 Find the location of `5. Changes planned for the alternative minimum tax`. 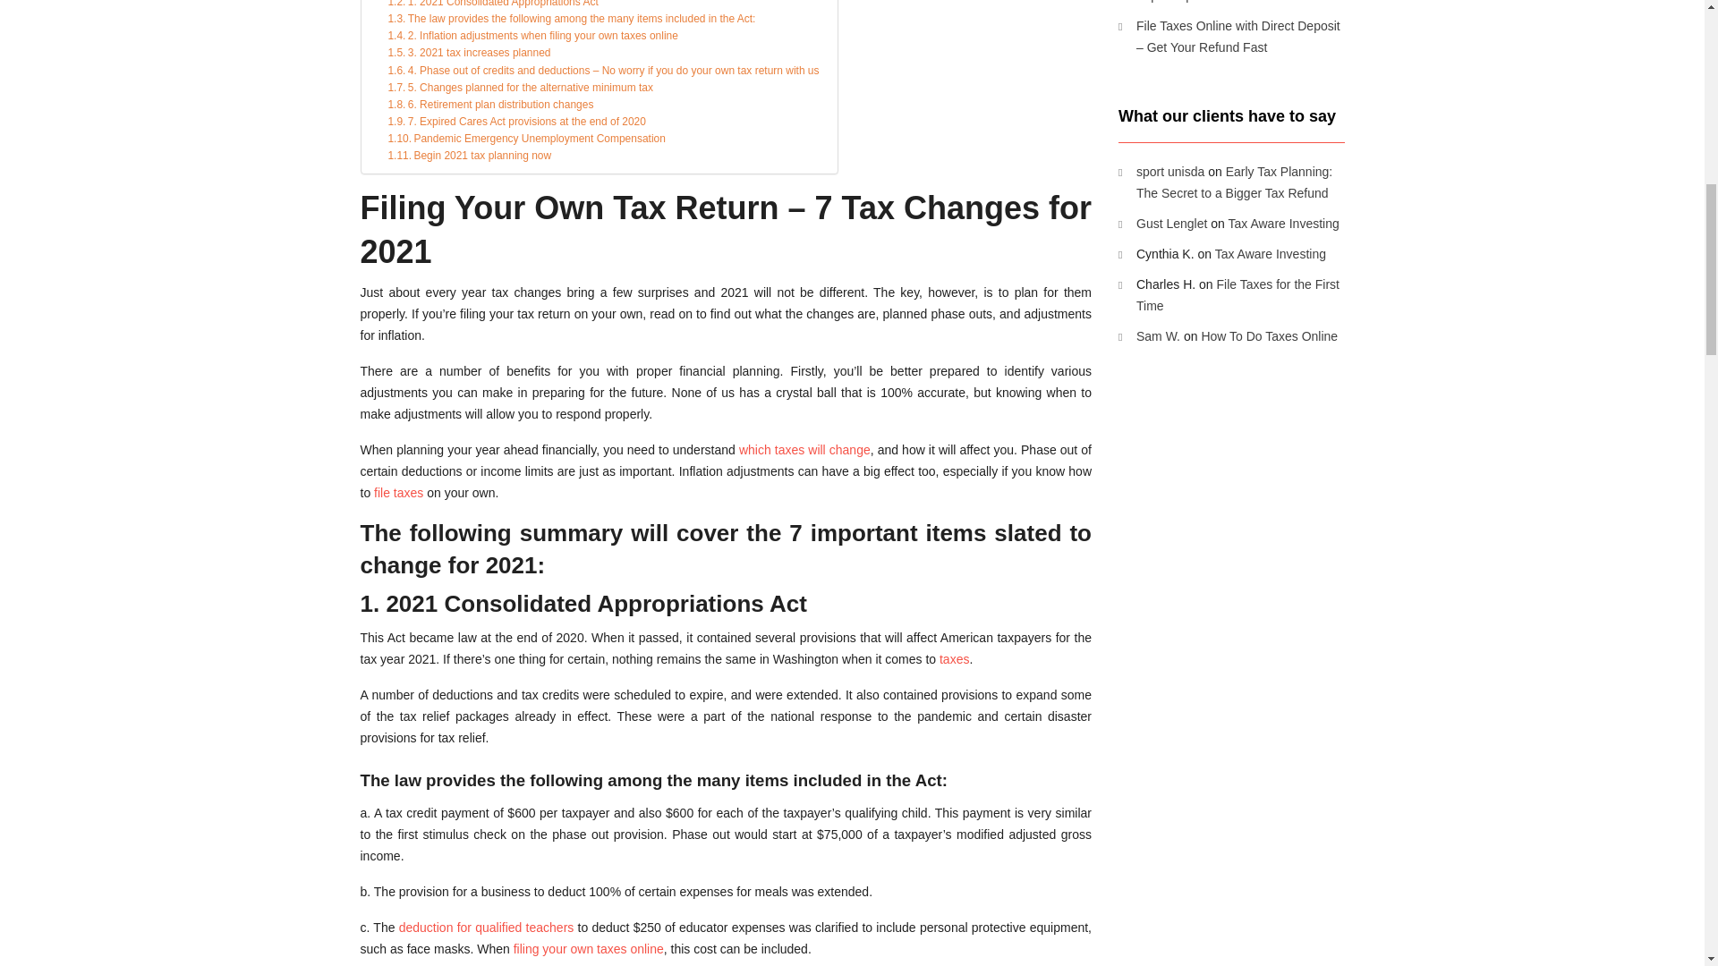

5. Changes planned for the alternative minimum tax is located at coordinates (520, 88).